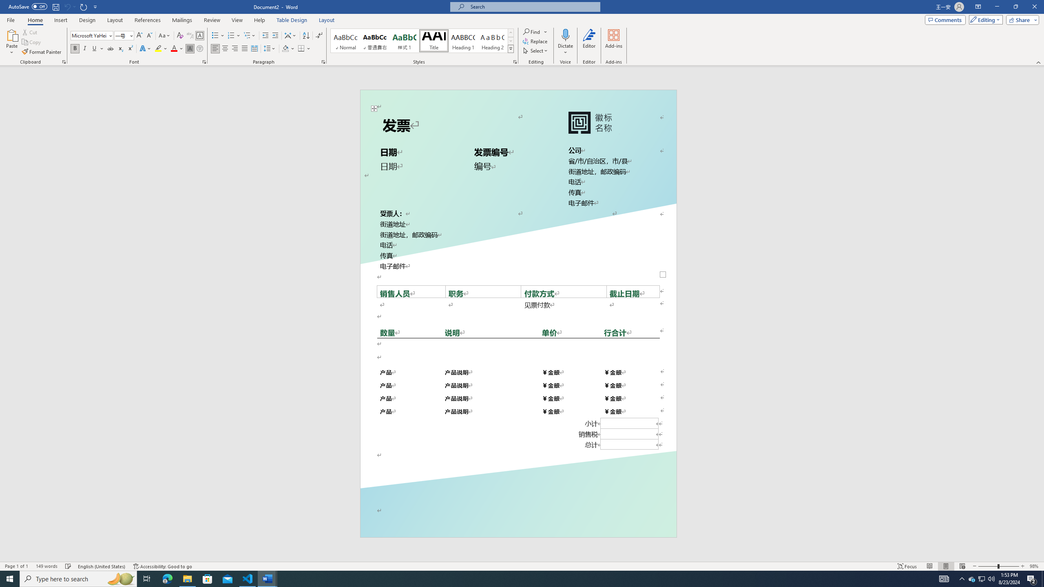 The height and width of the screenshot is (587, 1044). I want to click on Share, so click(1021, 20).